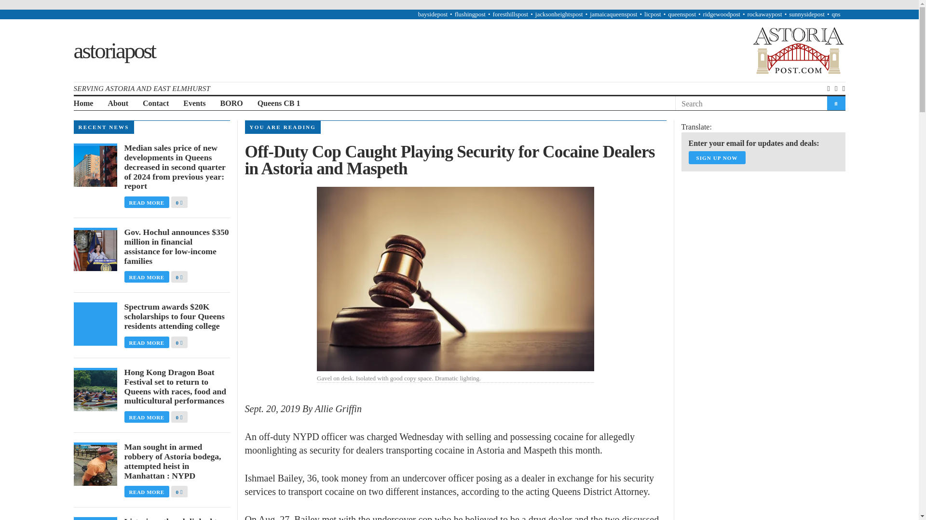 This screenshot has height=520, width=926. Describe the element at coordinates (510, 13) in the screenshot. I see `foresthillspost` at that location.